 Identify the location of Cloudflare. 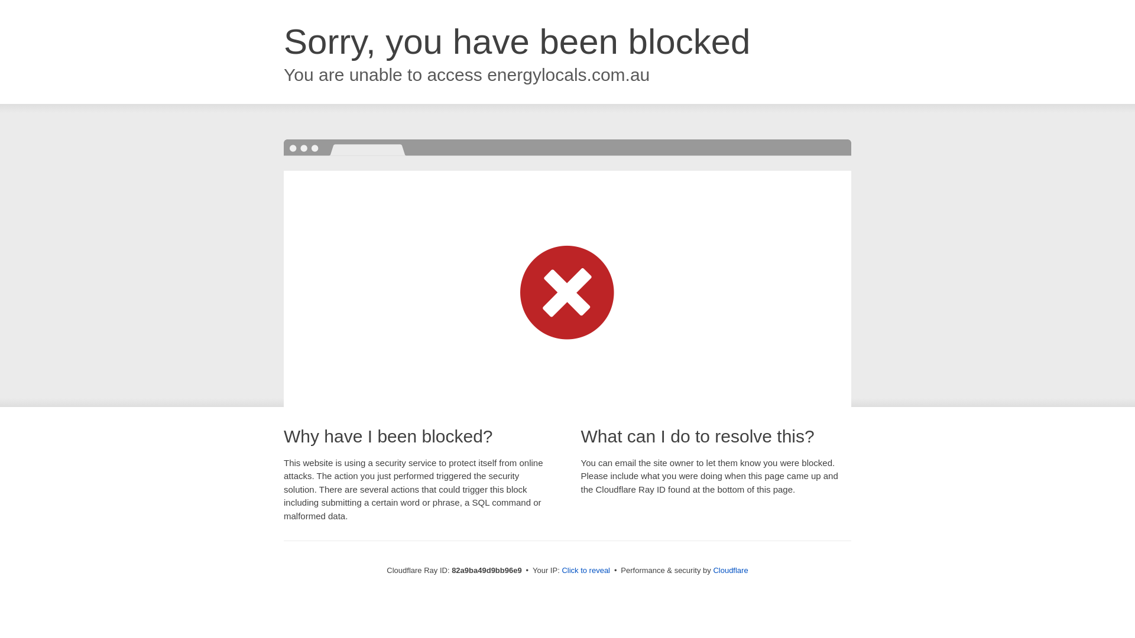
(731, 571).